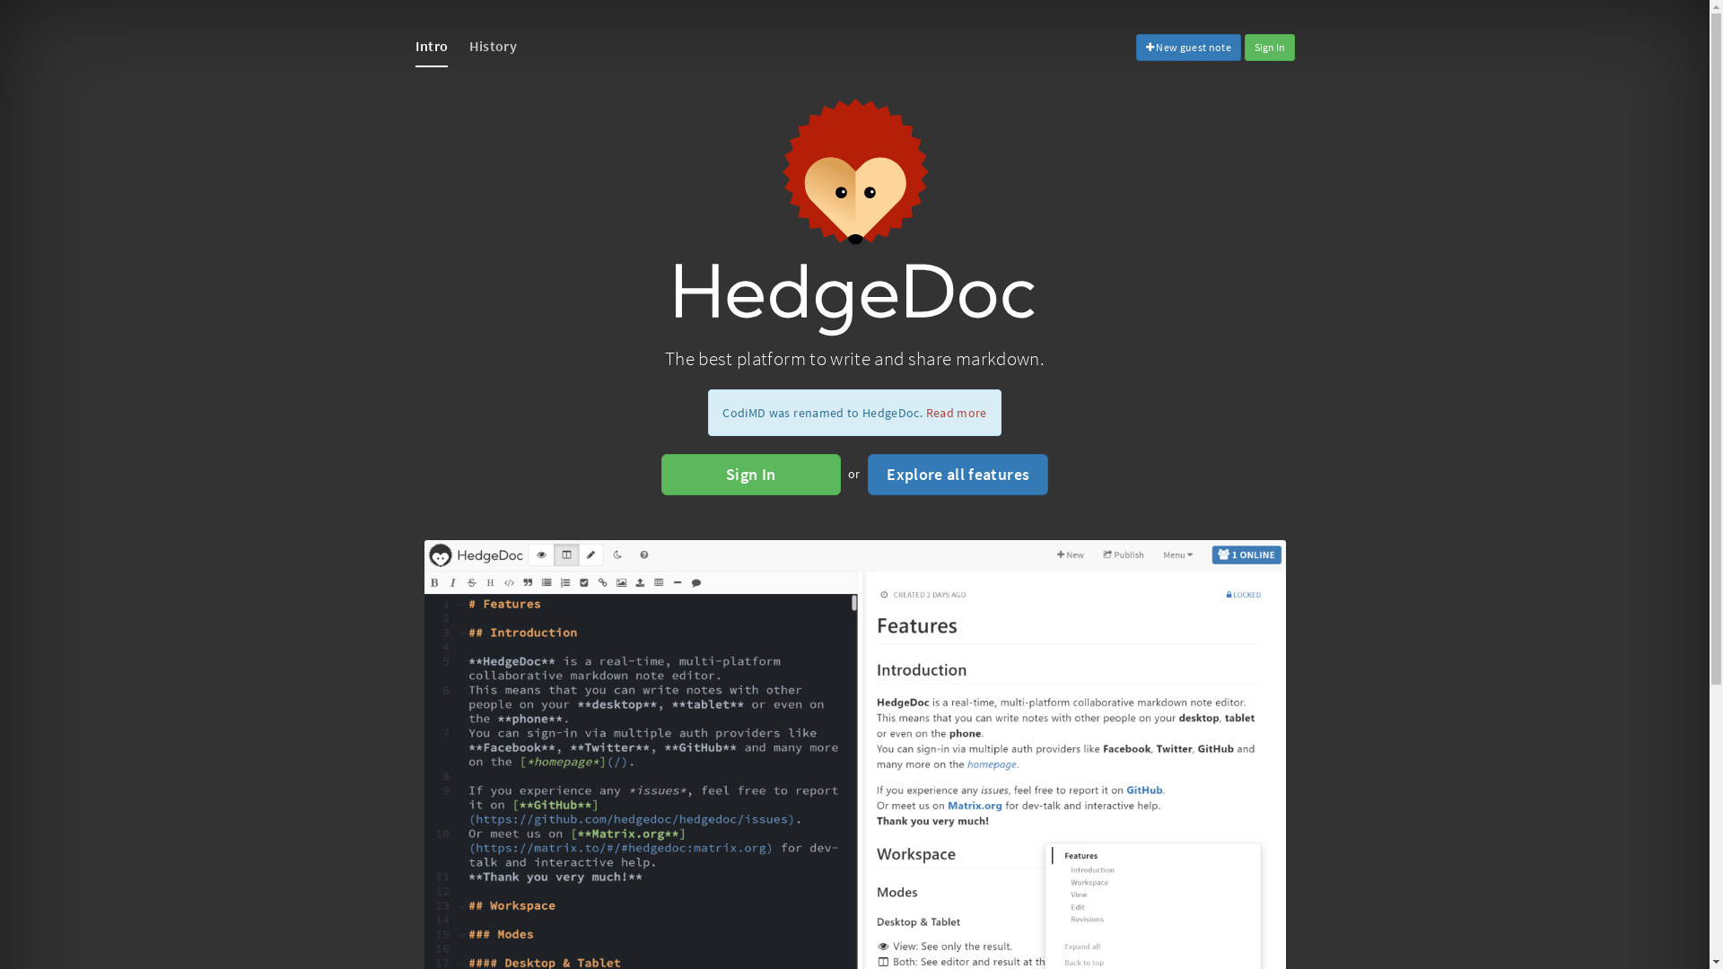 This screenshot has width=1723, height=969. Describe the element at coordinates (1269, 48) in the screenshot. I see `Sign In` at that location.